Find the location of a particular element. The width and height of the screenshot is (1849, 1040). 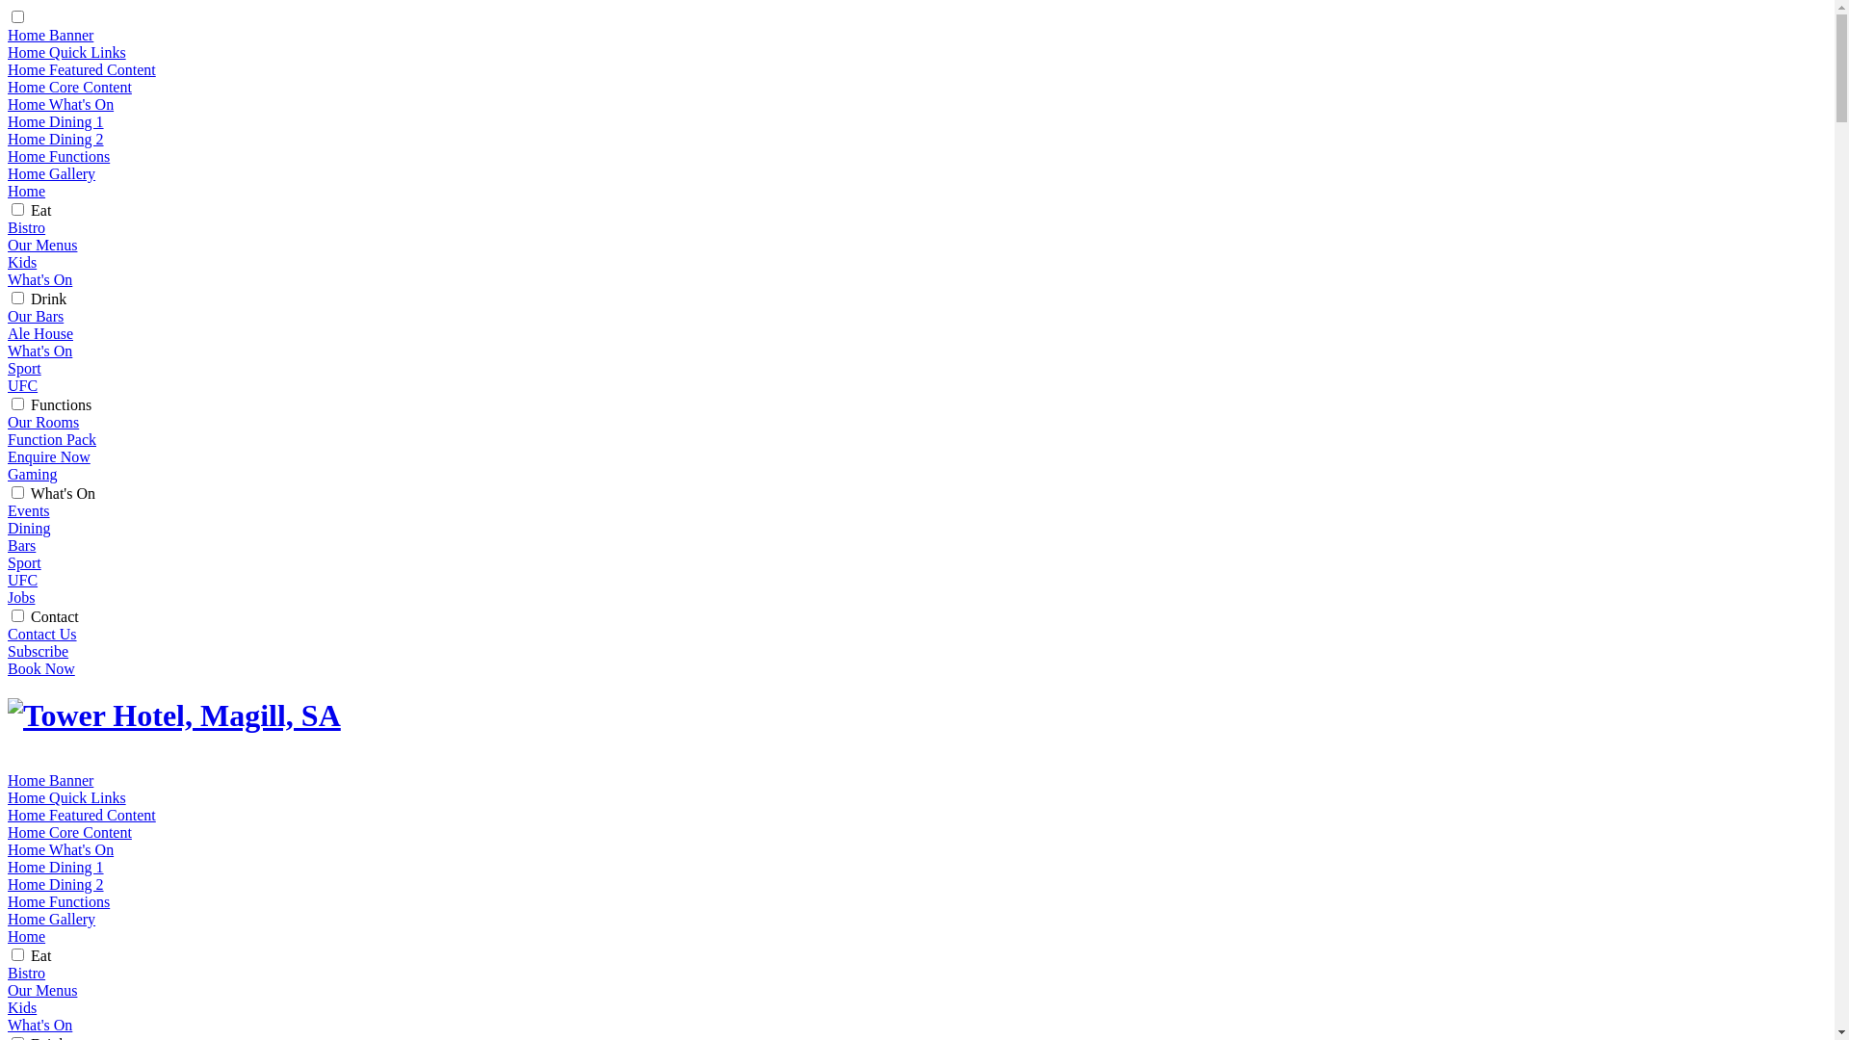

Functions is located at coordinates (62, 404).